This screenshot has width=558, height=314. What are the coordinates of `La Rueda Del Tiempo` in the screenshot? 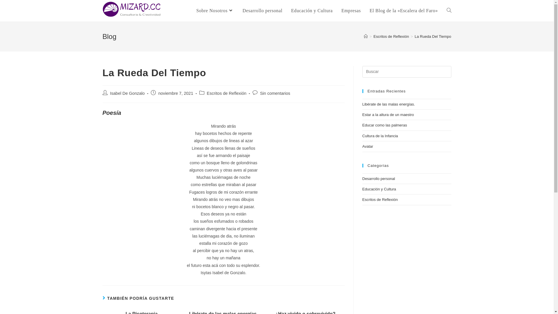 It's located at (433, 37).